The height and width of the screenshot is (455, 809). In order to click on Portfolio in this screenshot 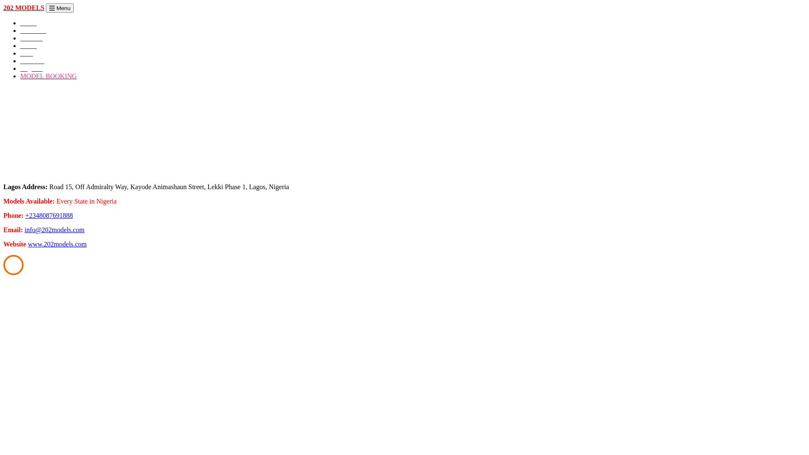, I will do `click(32, 61)`.